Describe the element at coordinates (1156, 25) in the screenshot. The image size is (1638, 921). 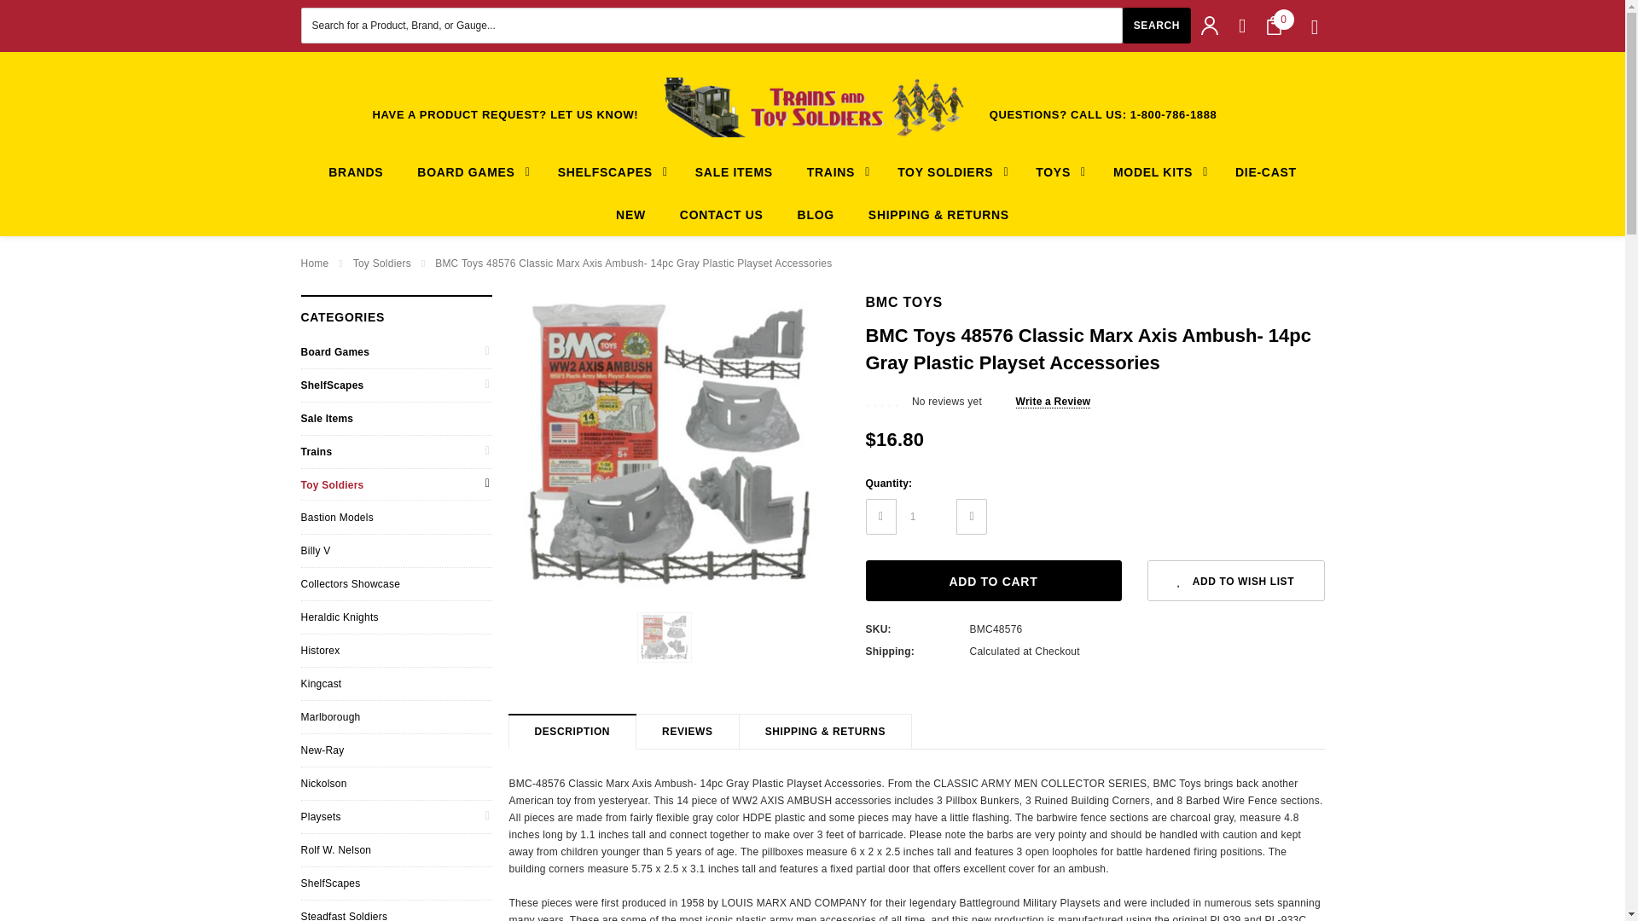
I see `Search` at that location.